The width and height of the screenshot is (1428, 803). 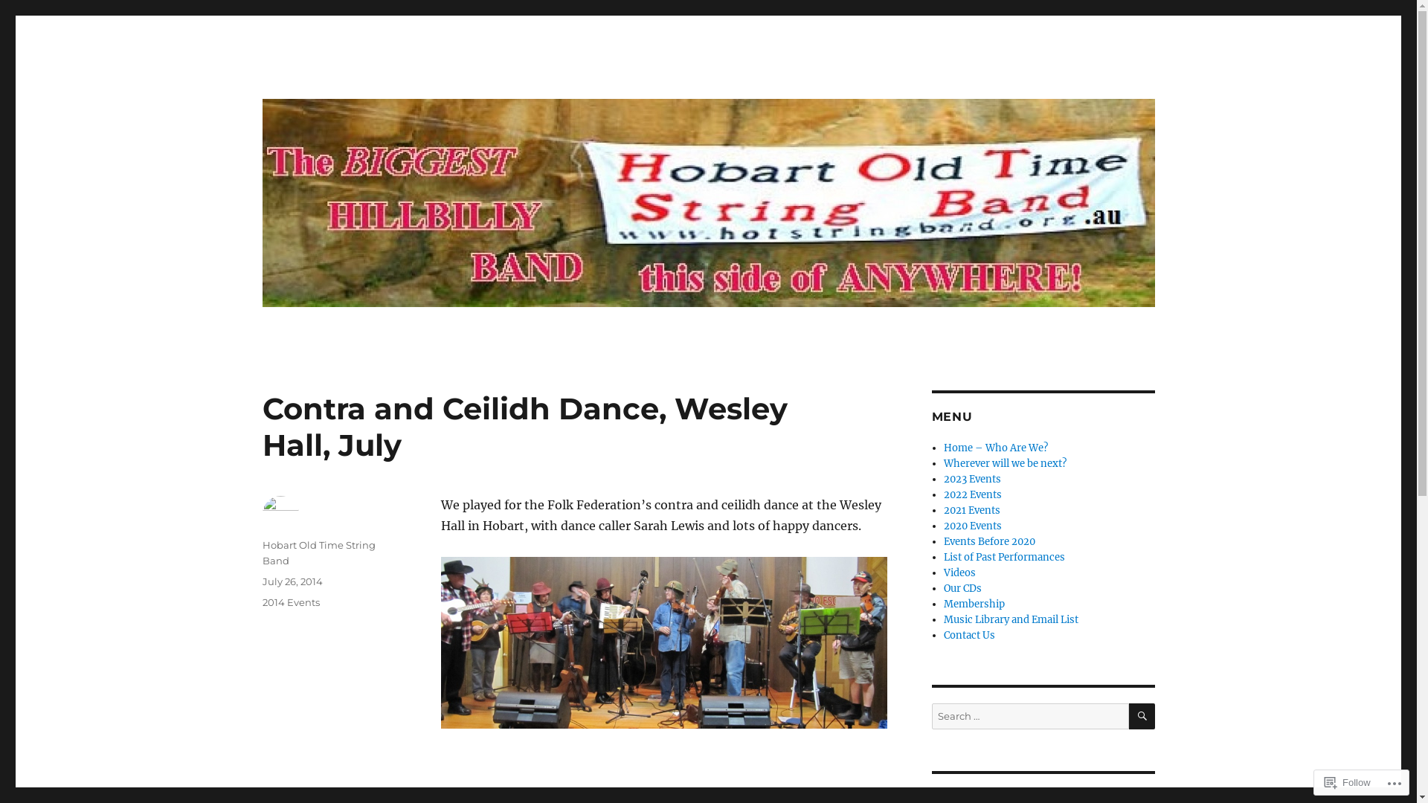 I want to click on 2020 Events, so click(x=973, y=526).